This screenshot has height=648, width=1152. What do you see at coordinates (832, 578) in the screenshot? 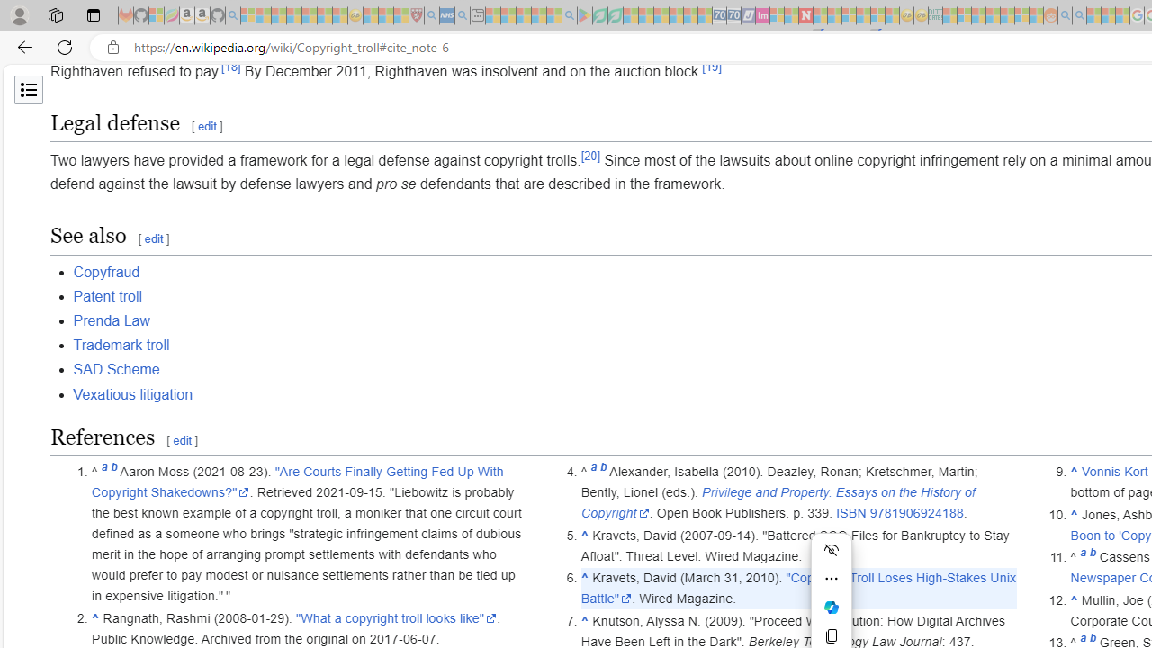
I see `More actions` at bounding box center [832, 578].